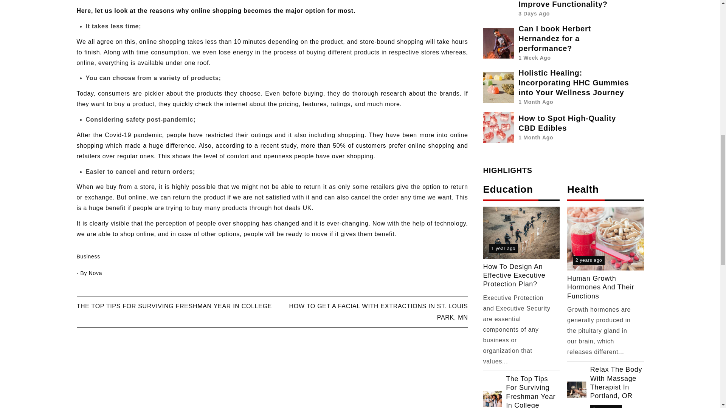  What do you see at coordinates (567, 123) in the screenshot?
I see `How to Spot High-Quality CBD Edibles` at bounding box center [567, 123].